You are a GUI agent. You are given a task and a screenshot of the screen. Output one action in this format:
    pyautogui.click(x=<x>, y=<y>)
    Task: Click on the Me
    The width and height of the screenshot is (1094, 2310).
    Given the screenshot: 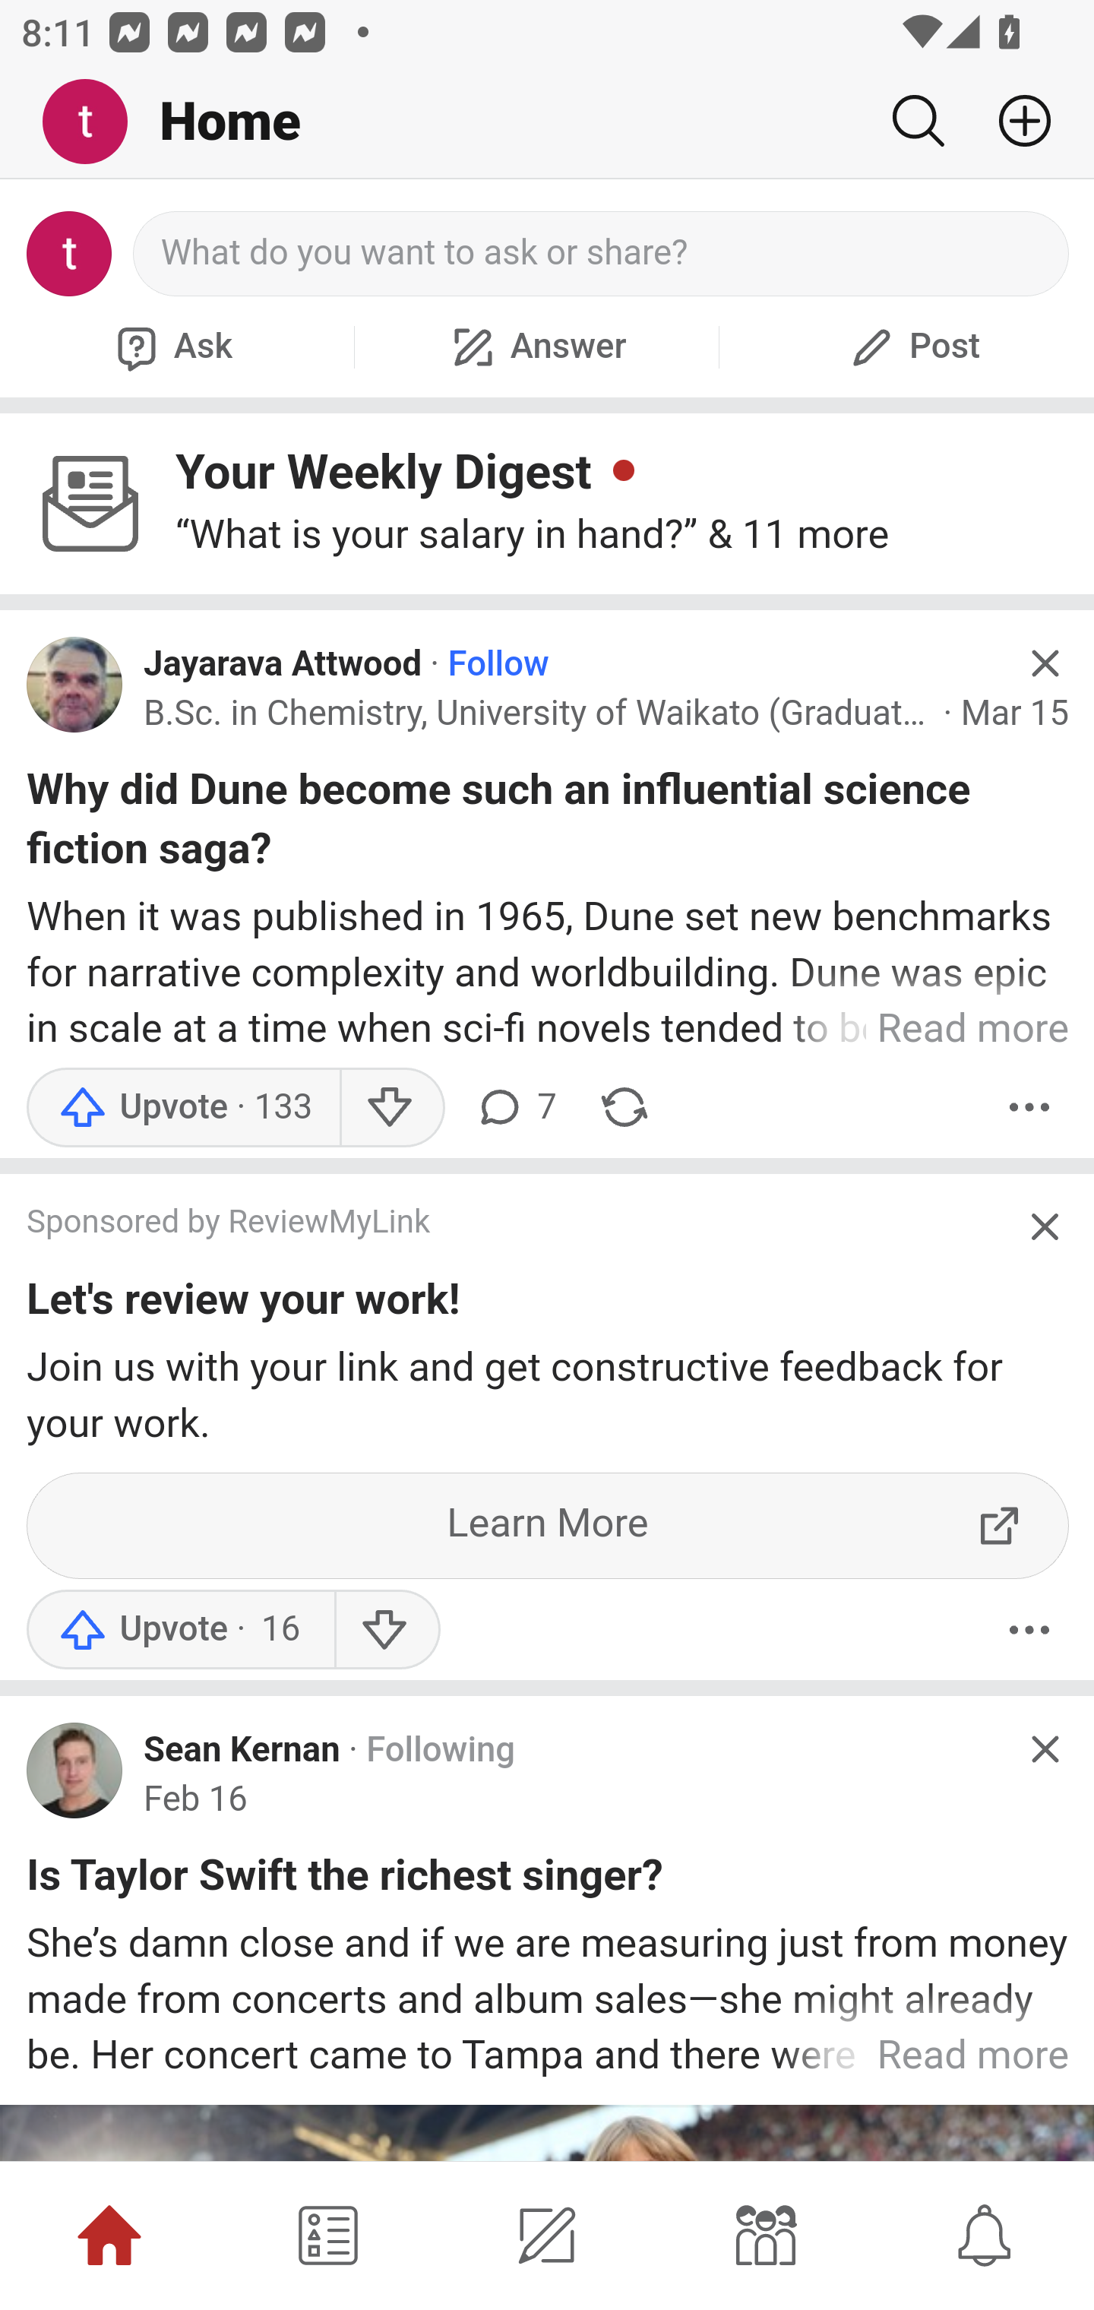 What is the action you would take?
    pyautogui.click(x=96, y=122)
    